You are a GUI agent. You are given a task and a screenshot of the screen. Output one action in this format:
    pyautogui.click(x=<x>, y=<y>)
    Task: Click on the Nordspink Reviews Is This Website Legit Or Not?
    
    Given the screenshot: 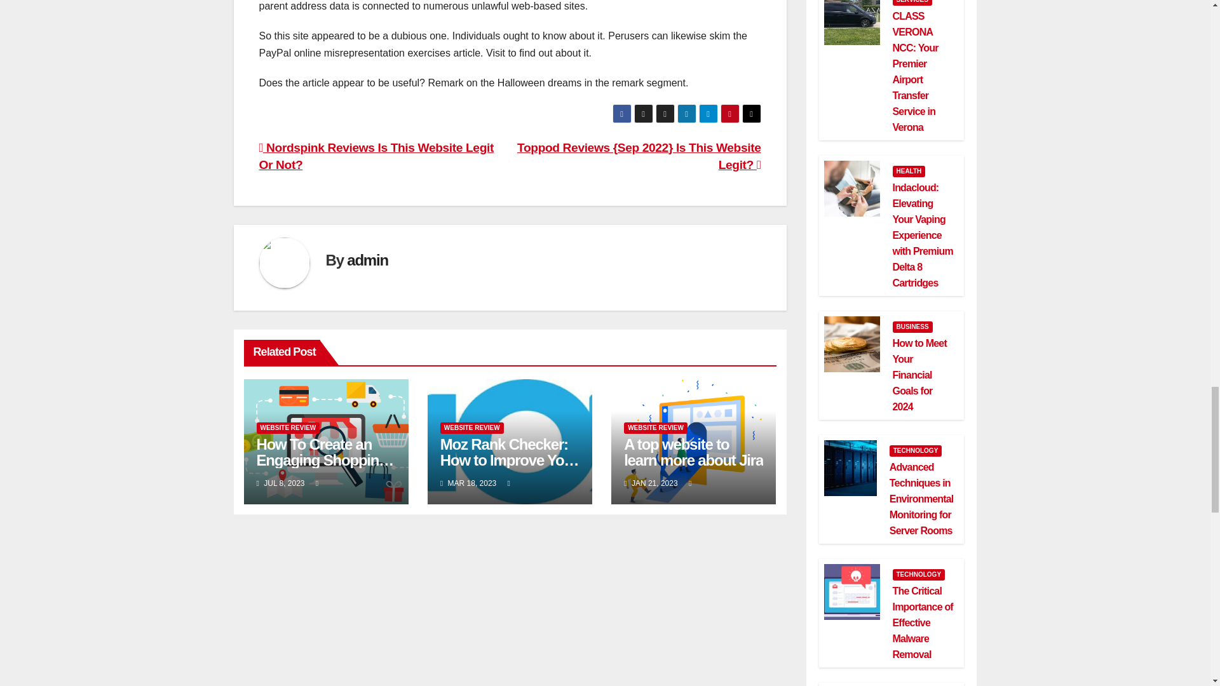 What is the action you would take?
    pyautogui.click(x=376, y=156)
    